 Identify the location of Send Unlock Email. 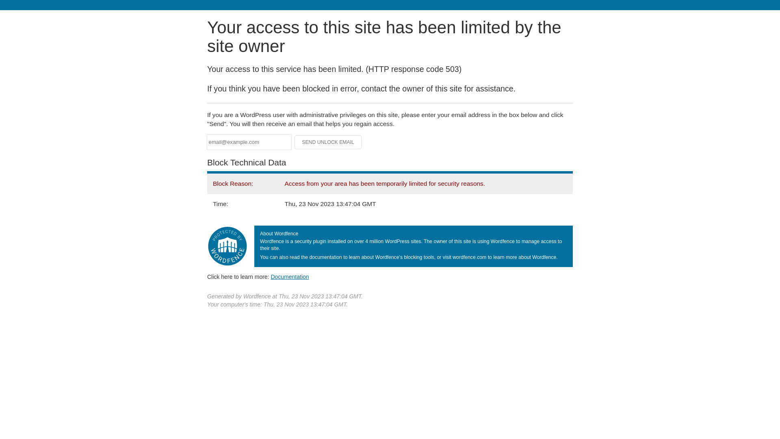
(328, 142).